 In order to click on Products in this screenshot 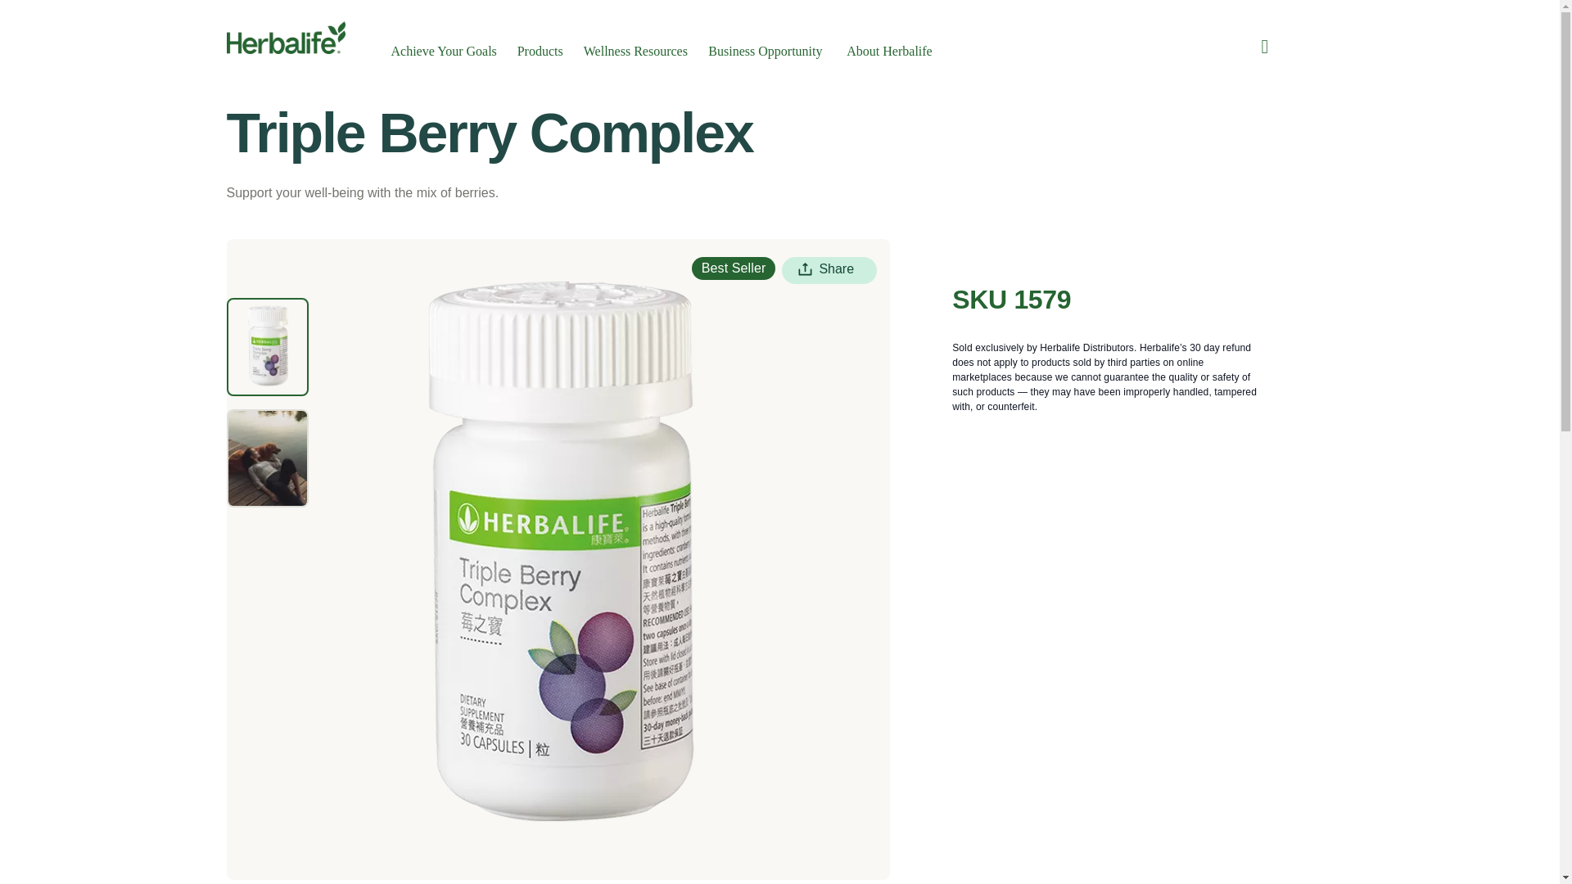, I will do `click(542, 42)`.